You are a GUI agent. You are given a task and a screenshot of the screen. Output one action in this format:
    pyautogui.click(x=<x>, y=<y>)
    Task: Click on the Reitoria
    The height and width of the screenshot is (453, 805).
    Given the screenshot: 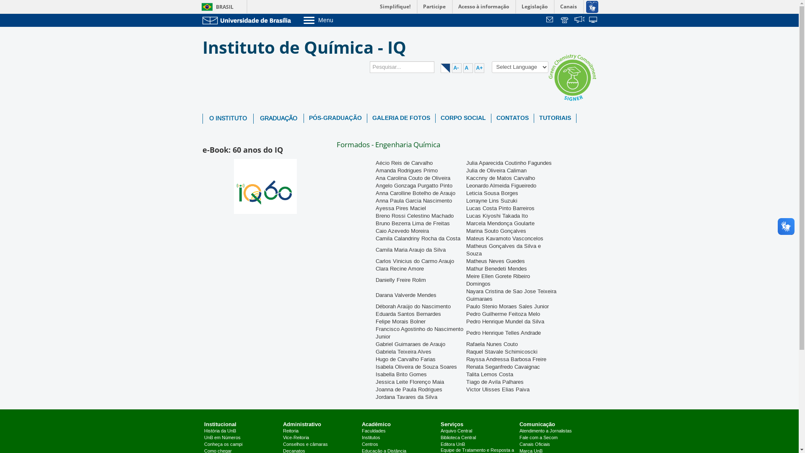 What is the action you would take?
    pyautogui.click(x=291, y=431)
    